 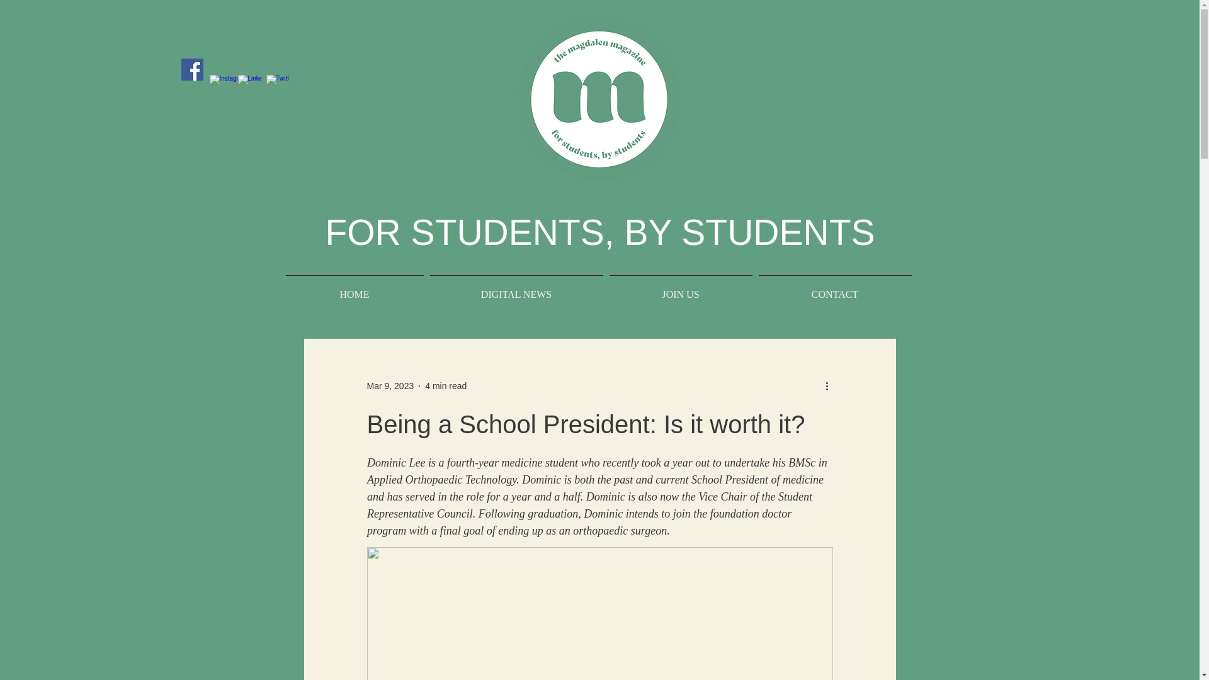 What do you see at coordinates (354, 288) in the screenshot?
I see `HOME` at bounding box center [354, 288].